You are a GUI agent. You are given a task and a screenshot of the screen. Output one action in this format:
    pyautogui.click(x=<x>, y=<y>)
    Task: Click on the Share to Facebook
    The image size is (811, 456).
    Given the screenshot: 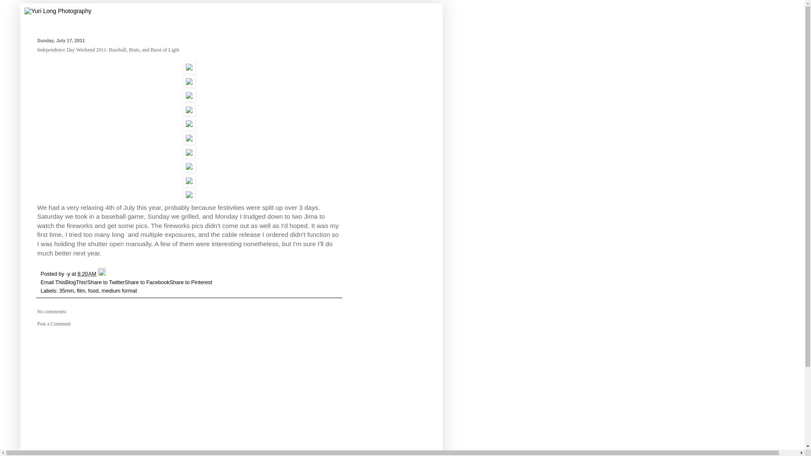 What is the action you would take?
    pyautogui.click(x=147, y=282)
    